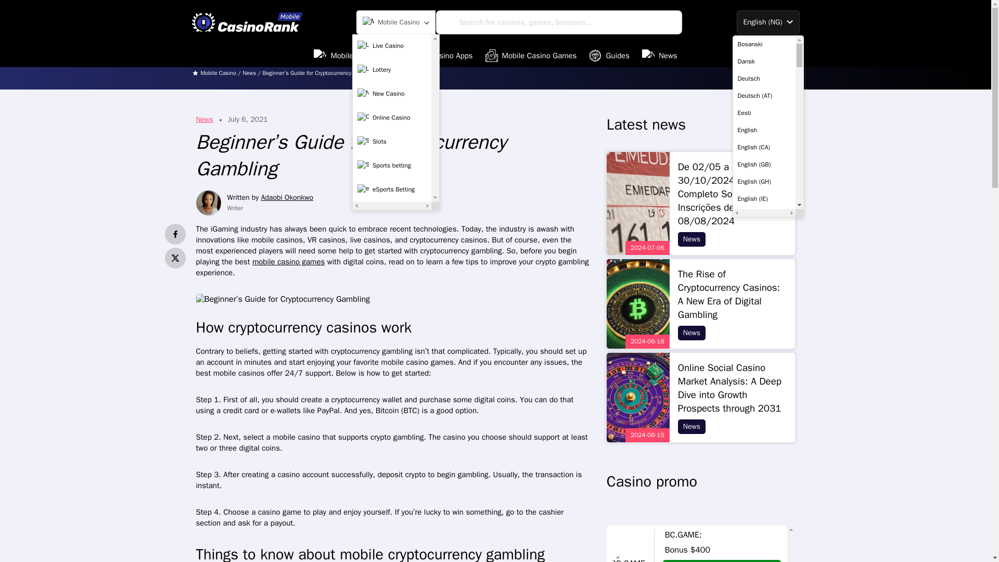  Describe the element at coordinates (764, 112) in the screenshot. I see `Eesti` at that location.